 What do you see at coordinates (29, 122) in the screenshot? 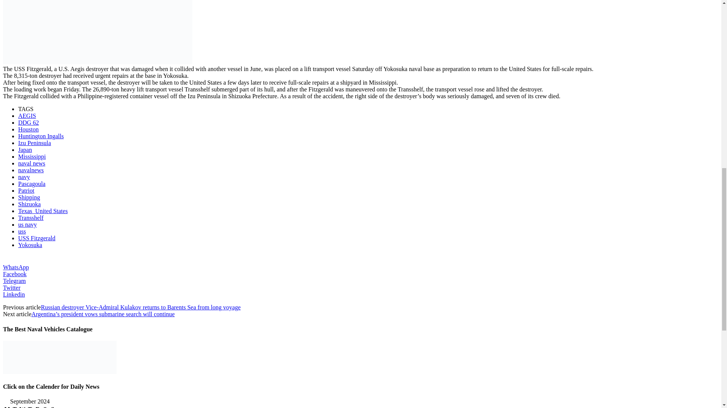
I see `DDG 62` at bounding box center [29, 122].